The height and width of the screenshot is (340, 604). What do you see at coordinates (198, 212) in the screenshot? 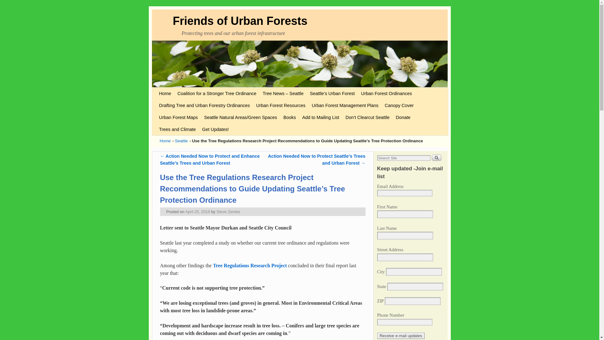
I see `April 25, 2018` at bounding box center [198, 212].